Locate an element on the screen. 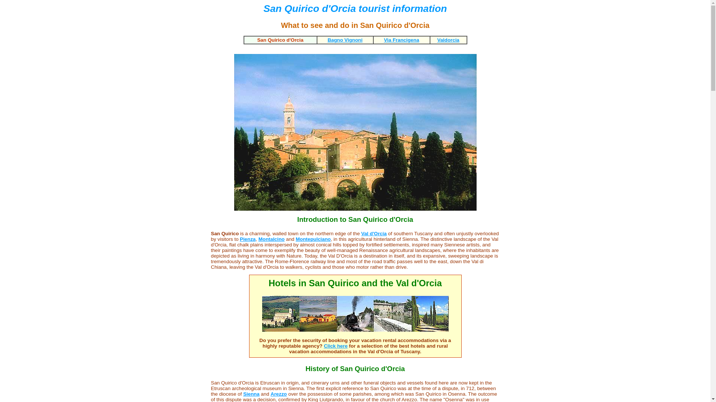 Image resolution: width=716 pixels, height=402 pixels. San Quirico is located at coordinates (226, 233).